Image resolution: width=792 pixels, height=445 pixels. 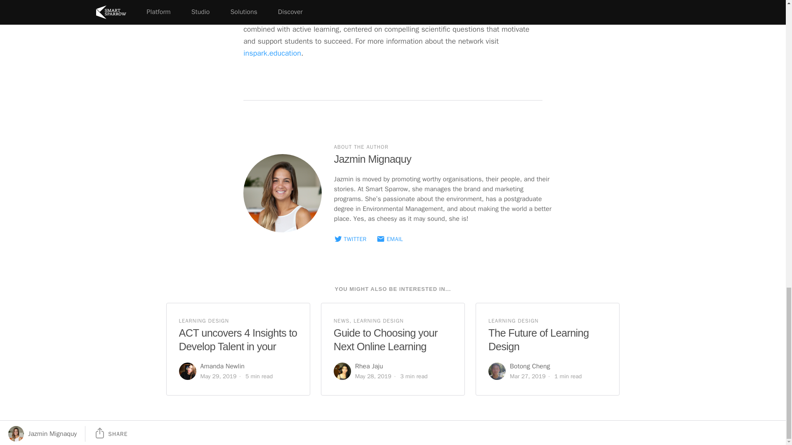 I want to click on TWITTER, so click(x=350, y=239).